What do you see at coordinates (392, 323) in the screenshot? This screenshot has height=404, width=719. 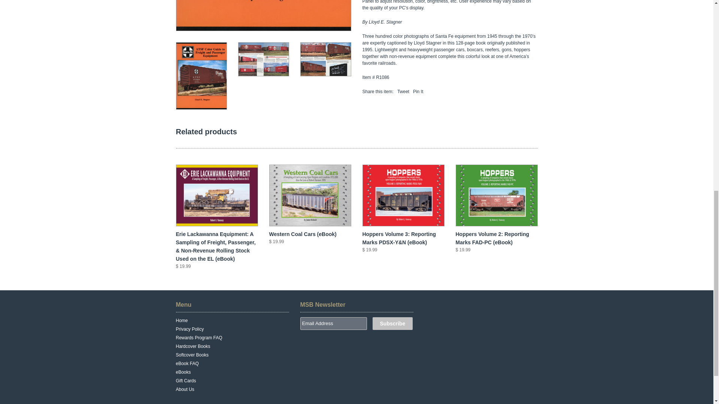 I see `Subscribe` at bounding box center [392, 323].